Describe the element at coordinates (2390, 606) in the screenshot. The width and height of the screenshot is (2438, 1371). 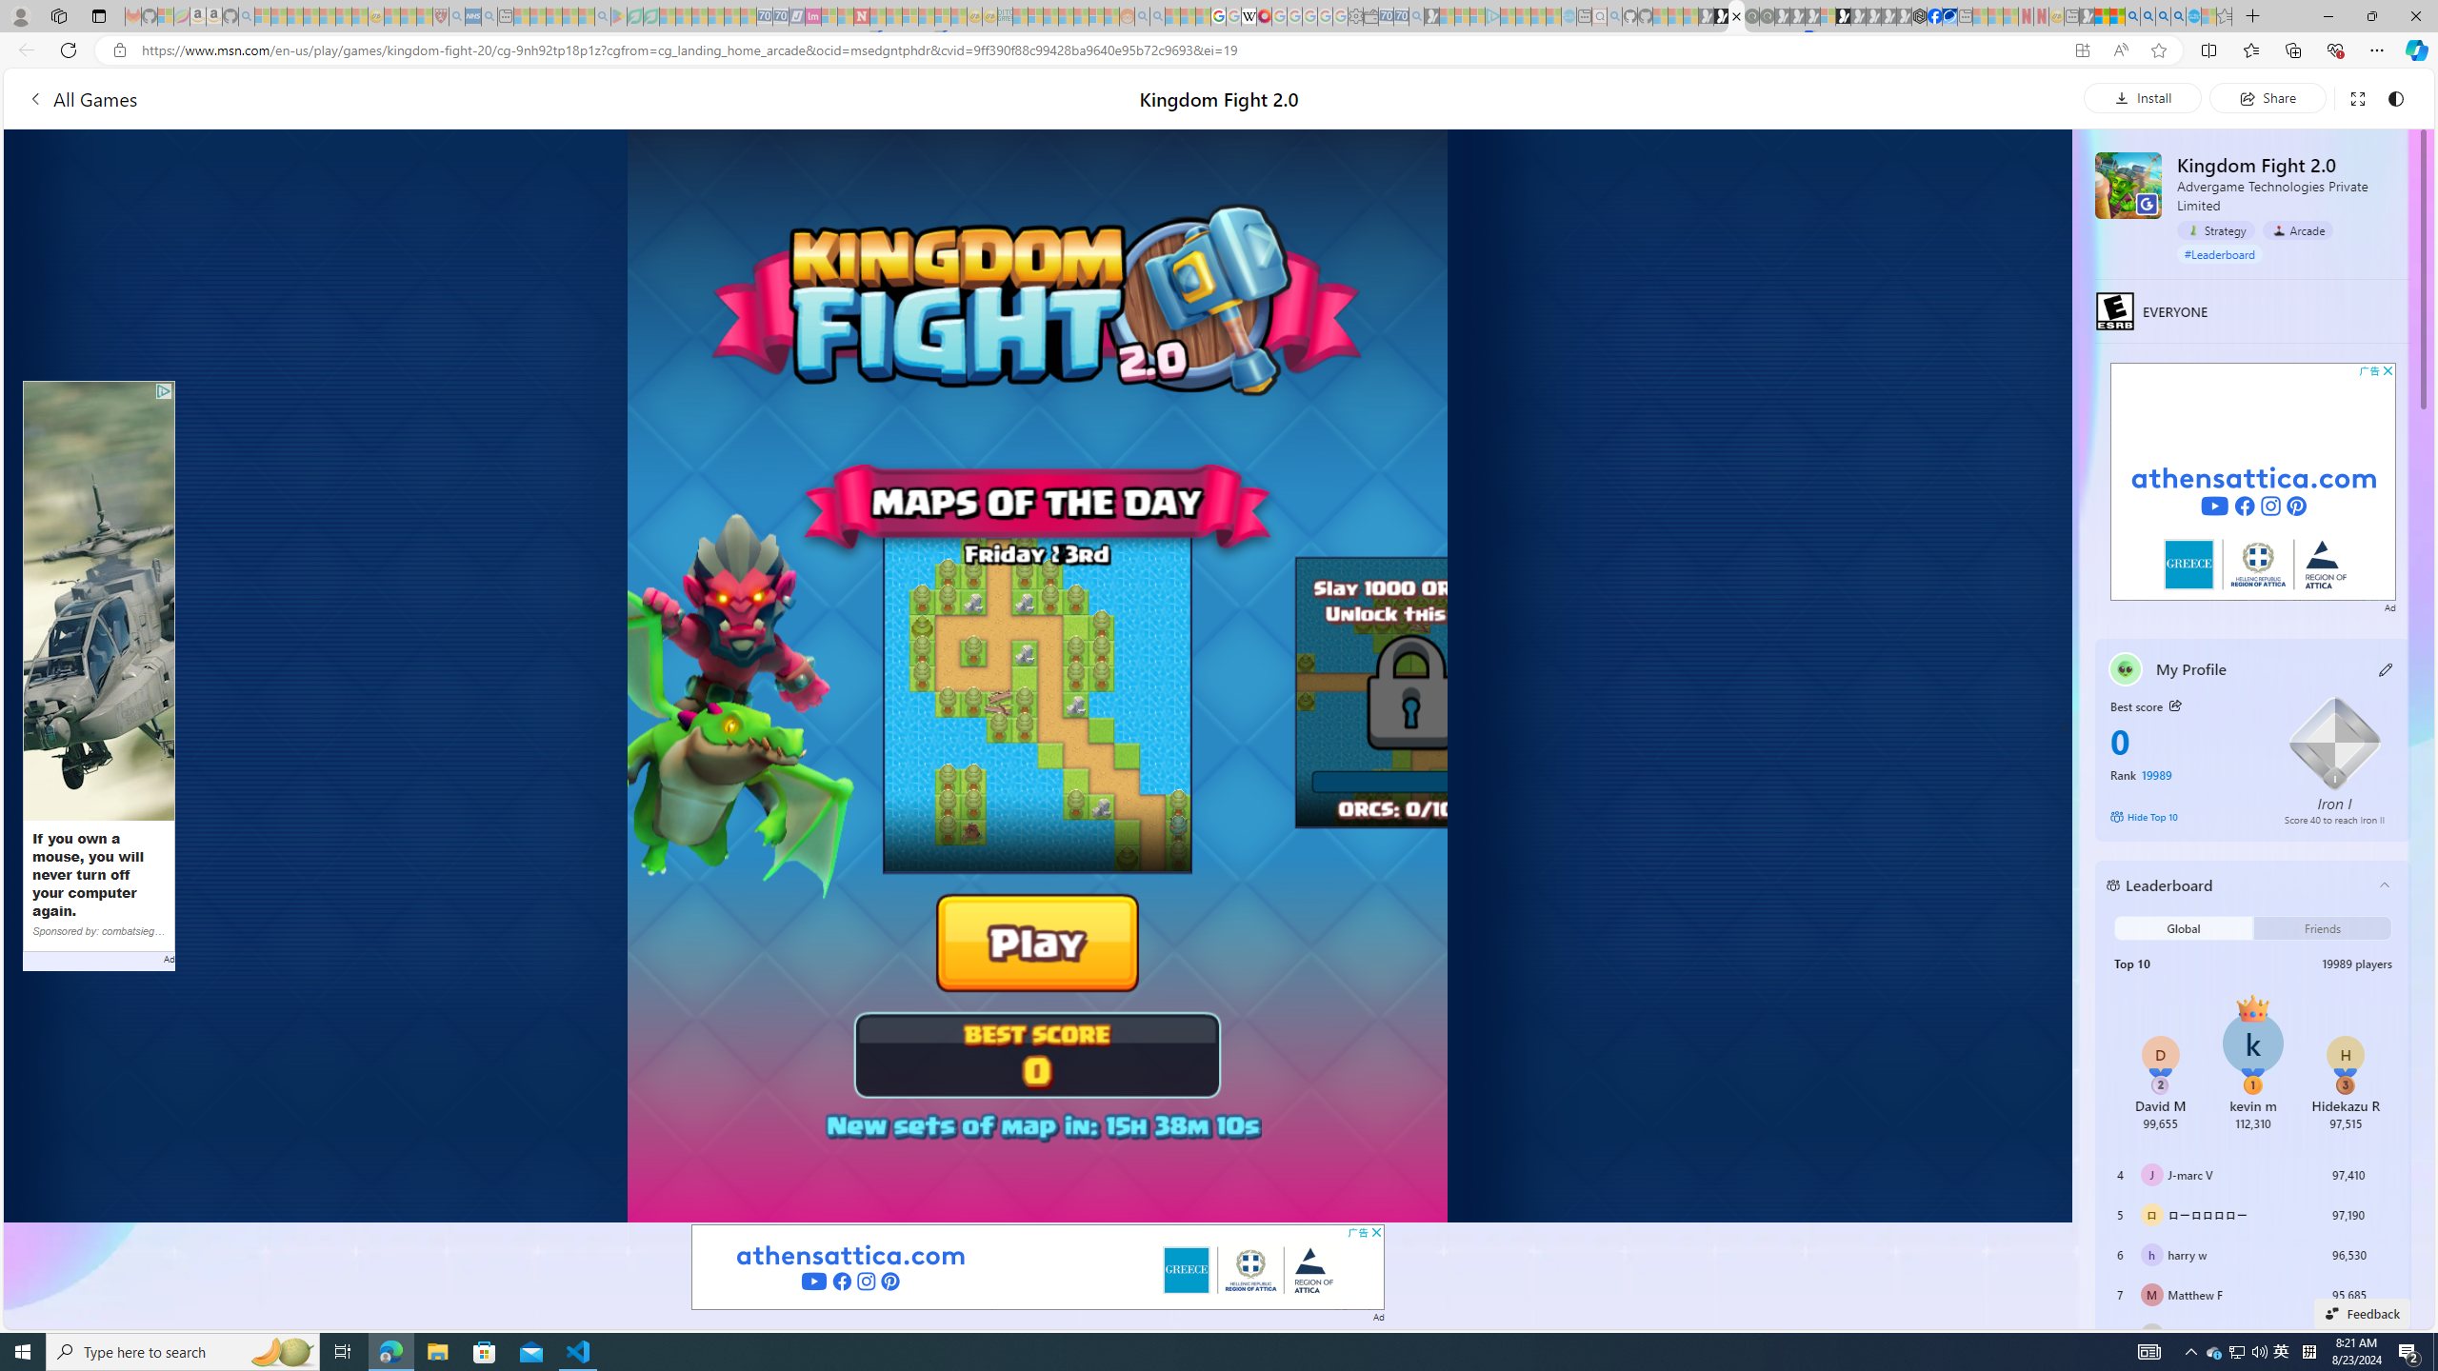
I see `Ad` at that location.